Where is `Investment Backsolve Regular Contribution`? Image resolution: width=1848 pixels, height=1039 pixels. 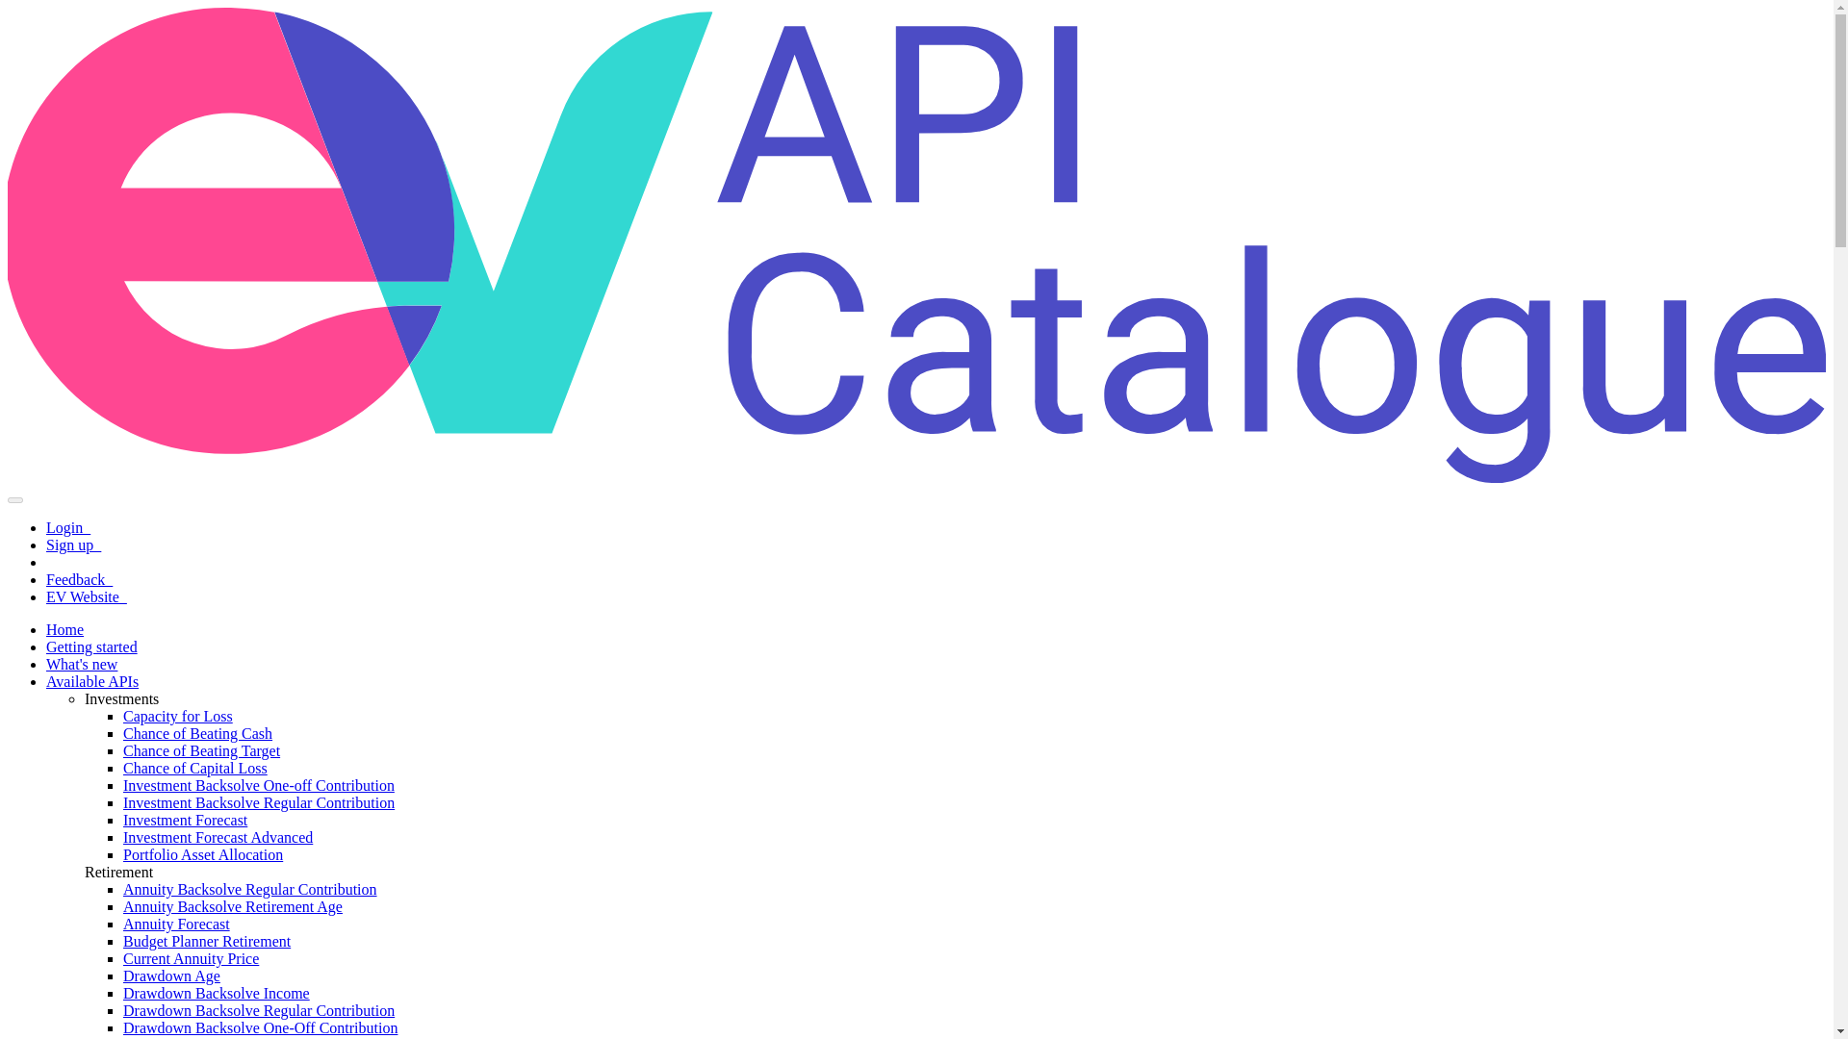 Investment Backsolve Regular Contribution is located at coordinates (259, 802).